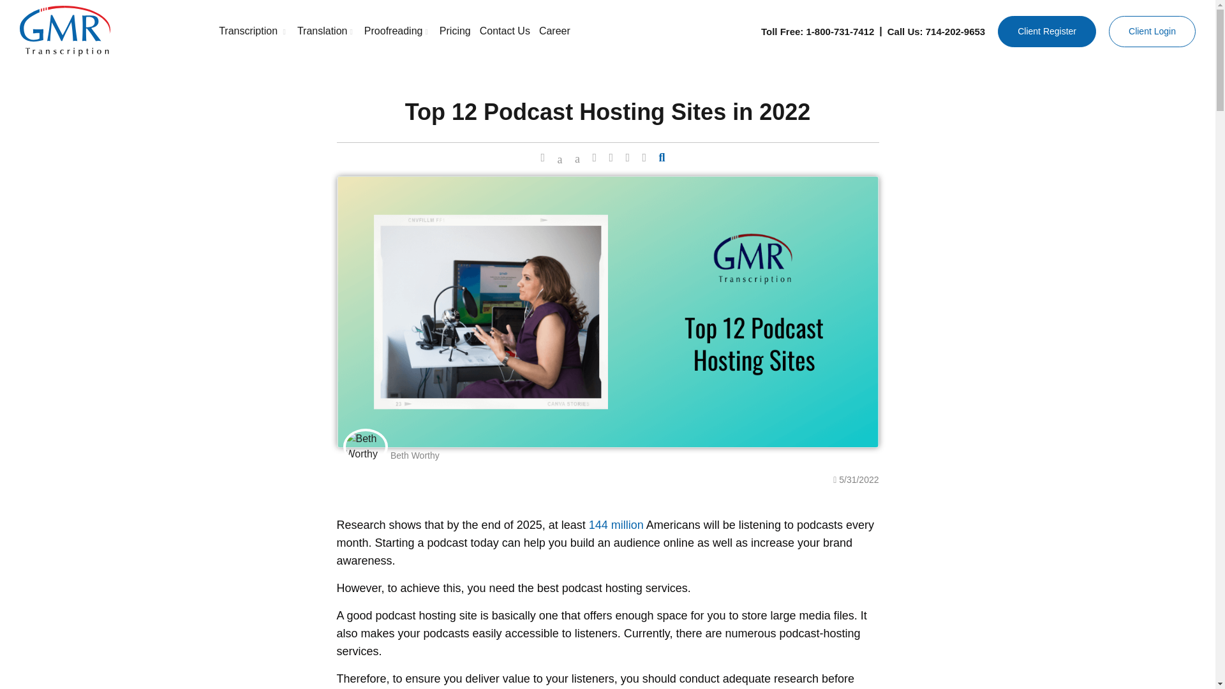  Describe the element at coordinates (253, 31) in the screenshot. I see `Transcription` at that location.